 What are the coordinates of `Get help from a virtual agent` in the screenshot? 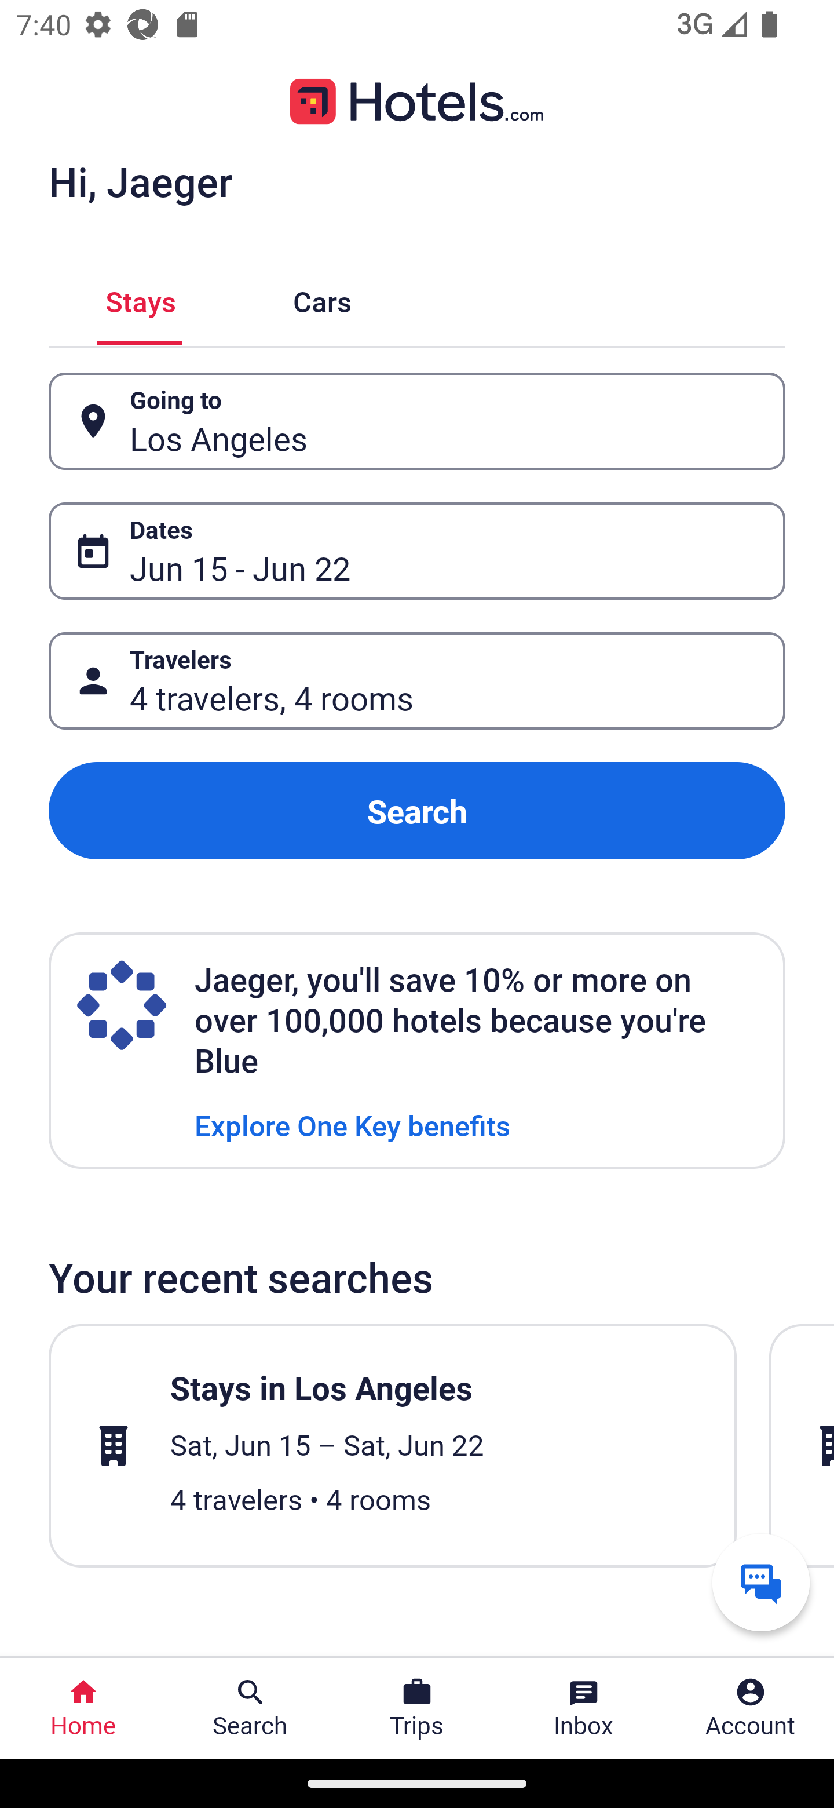 It's located at (761, 1582).